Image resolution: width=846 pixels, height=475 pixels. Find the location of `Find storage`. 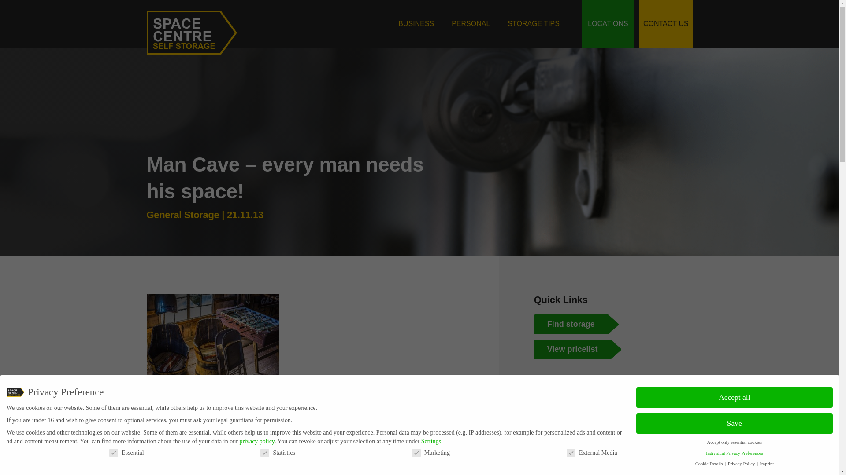

Find storage is located at coordinates (602, 324).